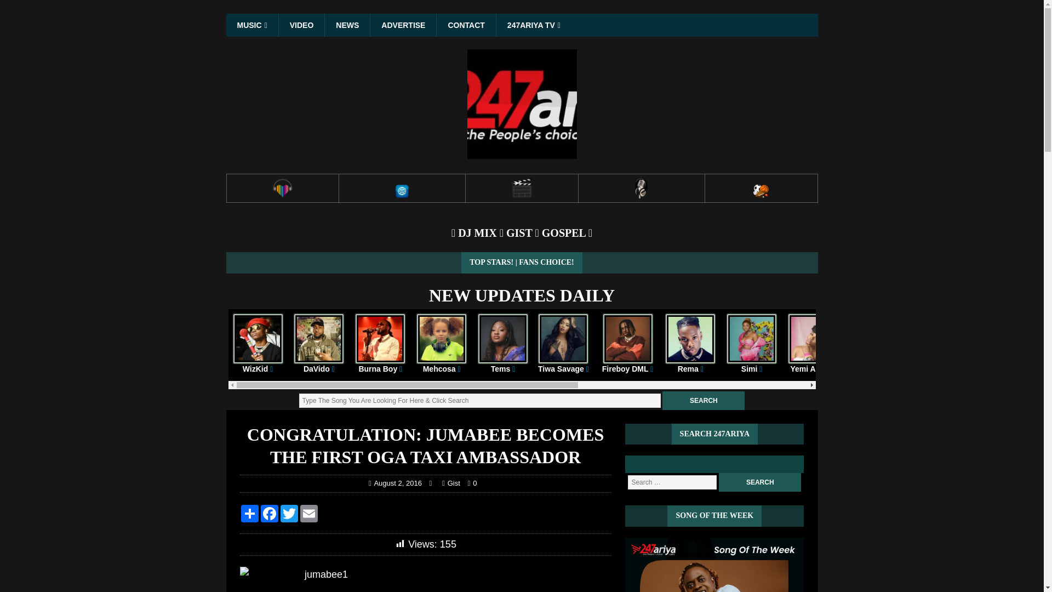 This screenshot has height=592, width=1052. Describe the element at coordinates (533, 25) in the screenshot. I see `247ARIYA TV` at that location.